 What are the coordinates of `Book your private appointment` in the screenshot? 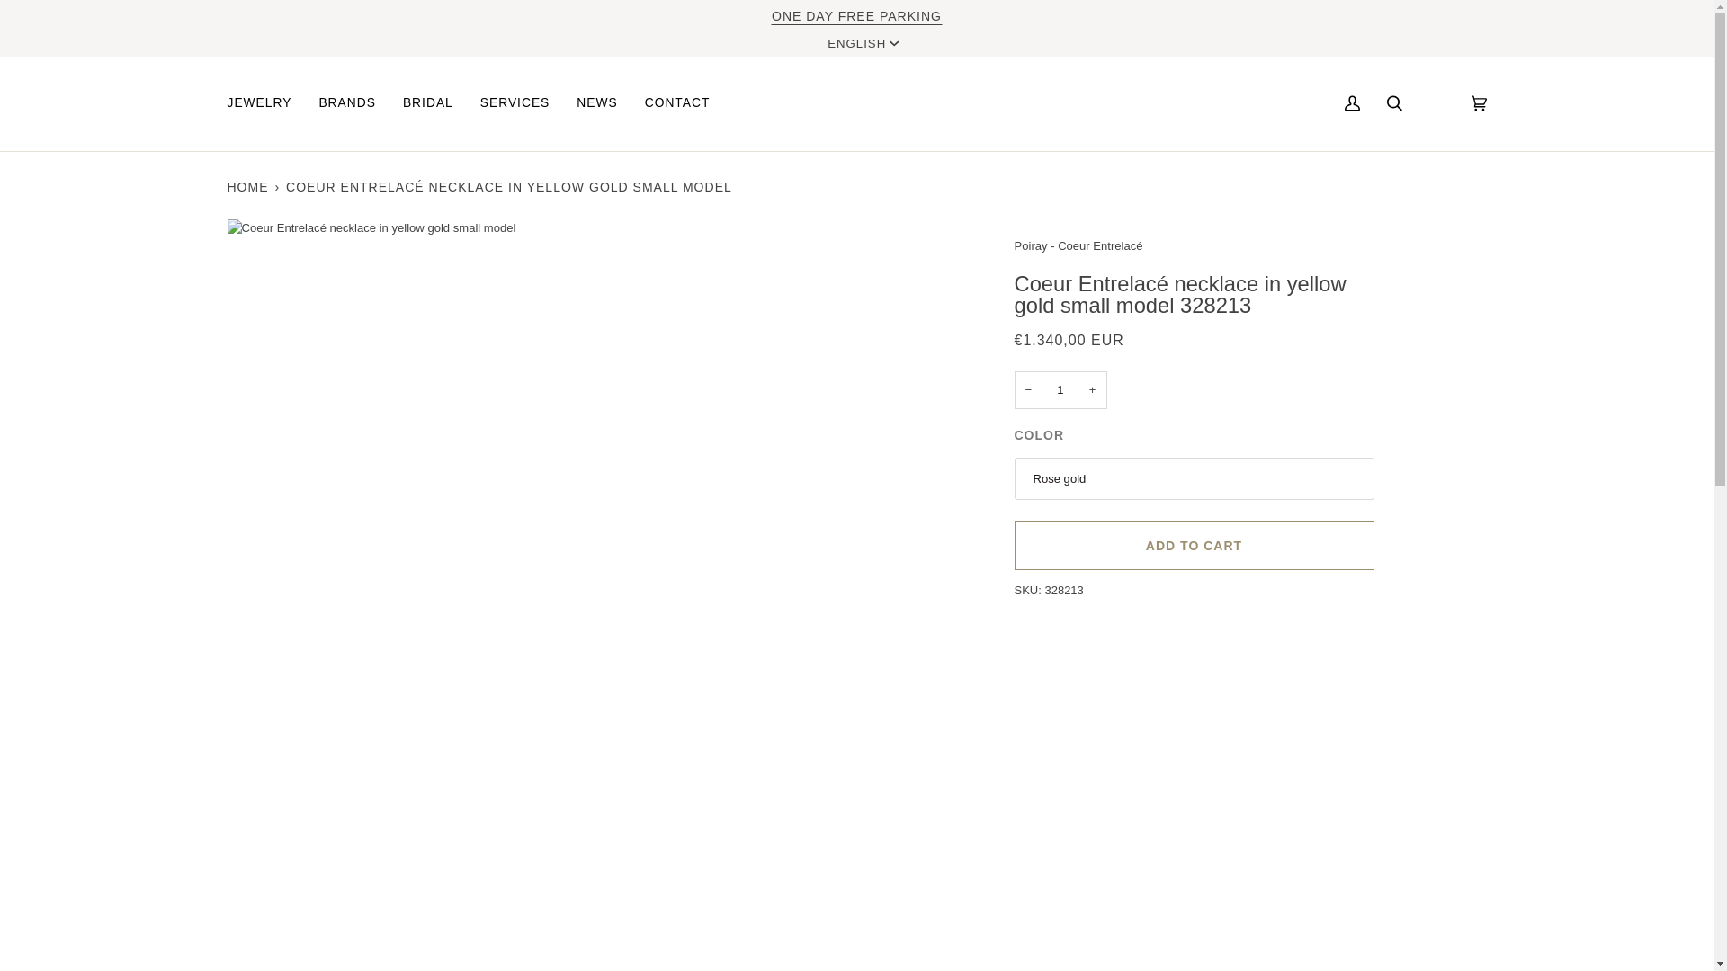 It's located at (856, 15).